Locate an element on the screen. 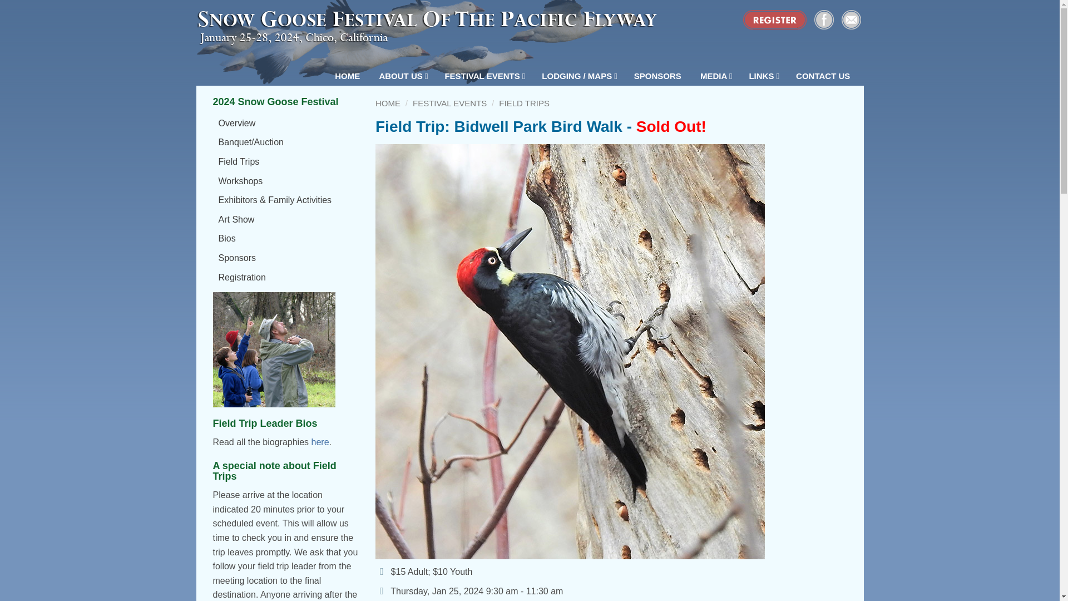  FESTIVAL EVENTS is located at coordinates (484, 76).